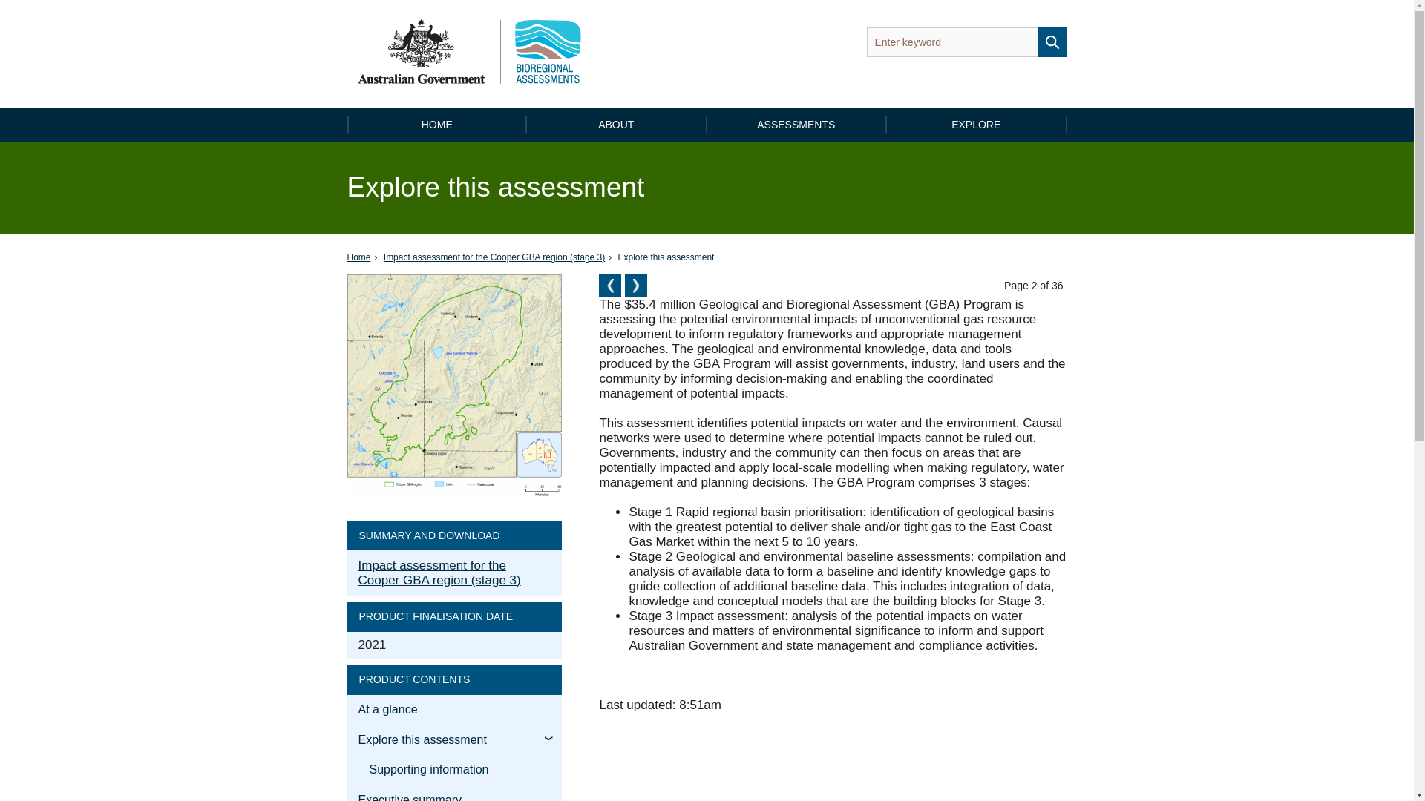 The image size is (1425, 801). I want to click on Search, so click(1052, 42).